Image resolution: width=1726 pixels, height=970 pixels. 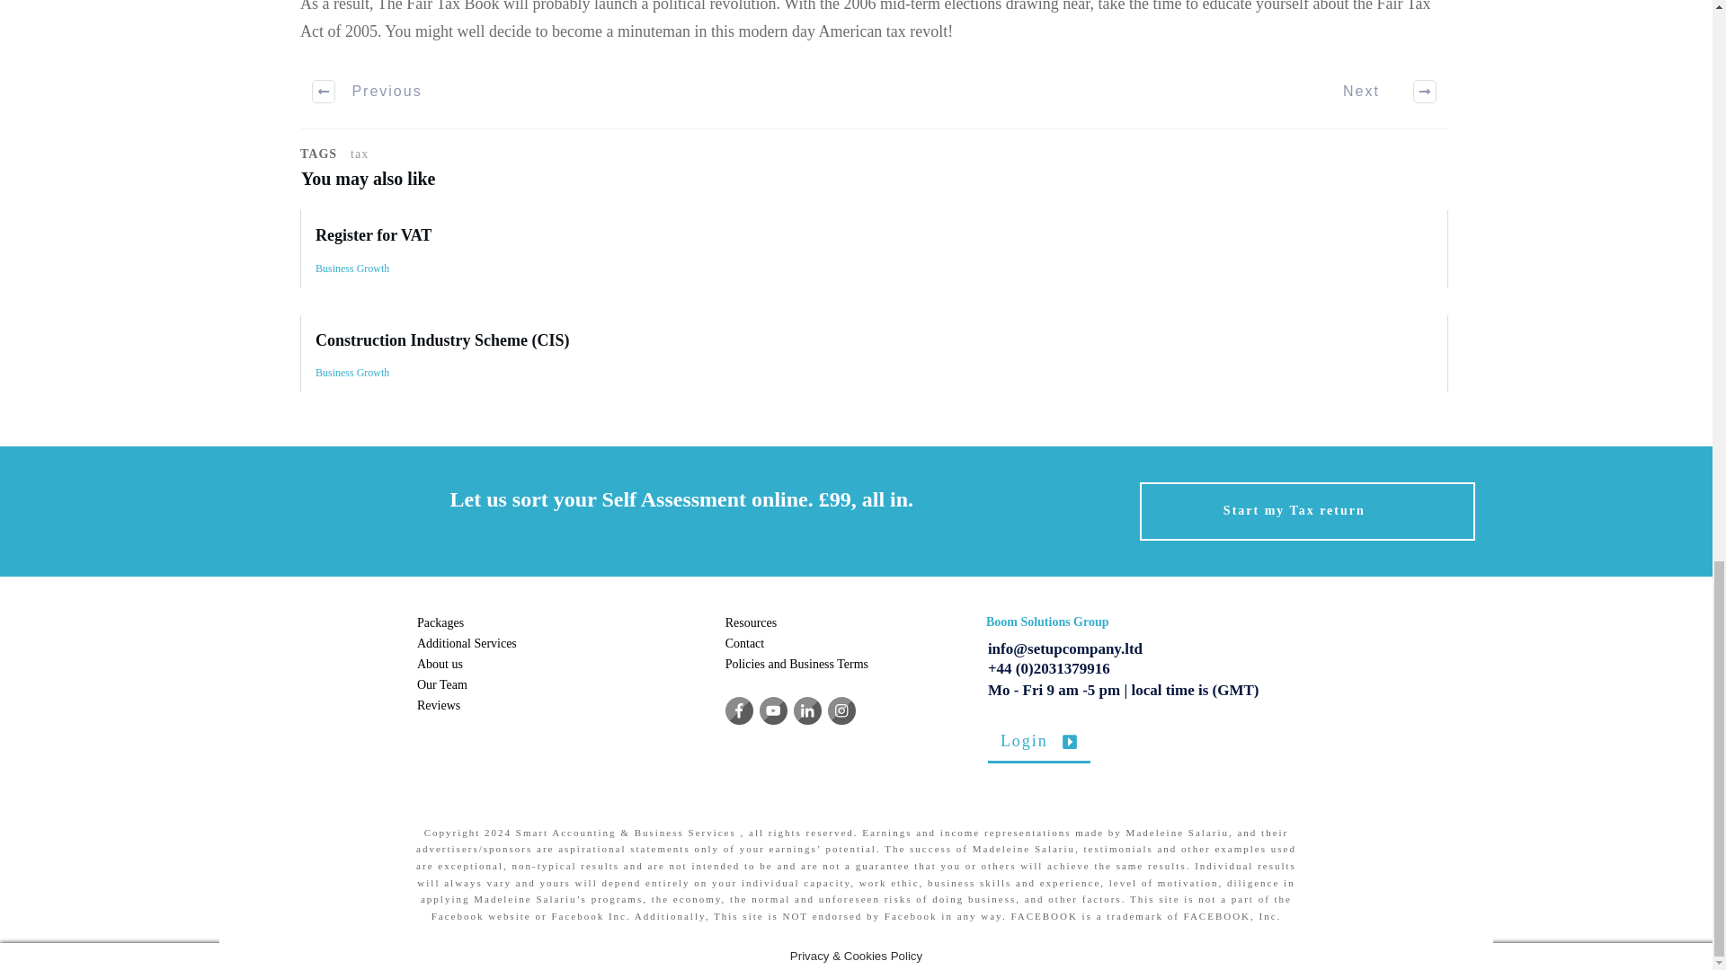 I want to click on Reviews, so click(x=439, y=704).